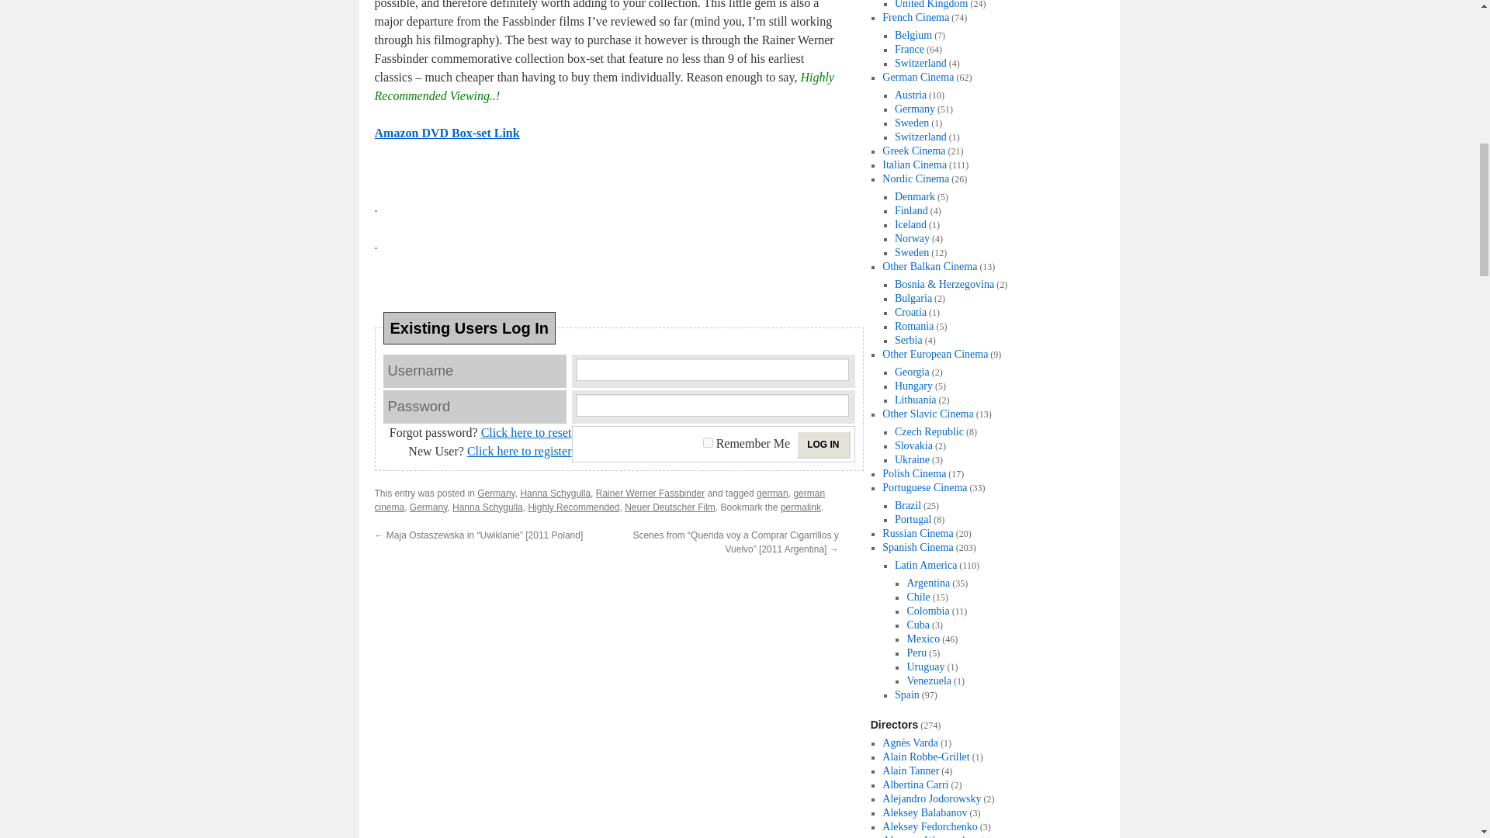 The height and width of the screenshot is (838, 1490). Describe the element at coordinates (520, 451) in the screenshot. I see `Click here to register` at that location.